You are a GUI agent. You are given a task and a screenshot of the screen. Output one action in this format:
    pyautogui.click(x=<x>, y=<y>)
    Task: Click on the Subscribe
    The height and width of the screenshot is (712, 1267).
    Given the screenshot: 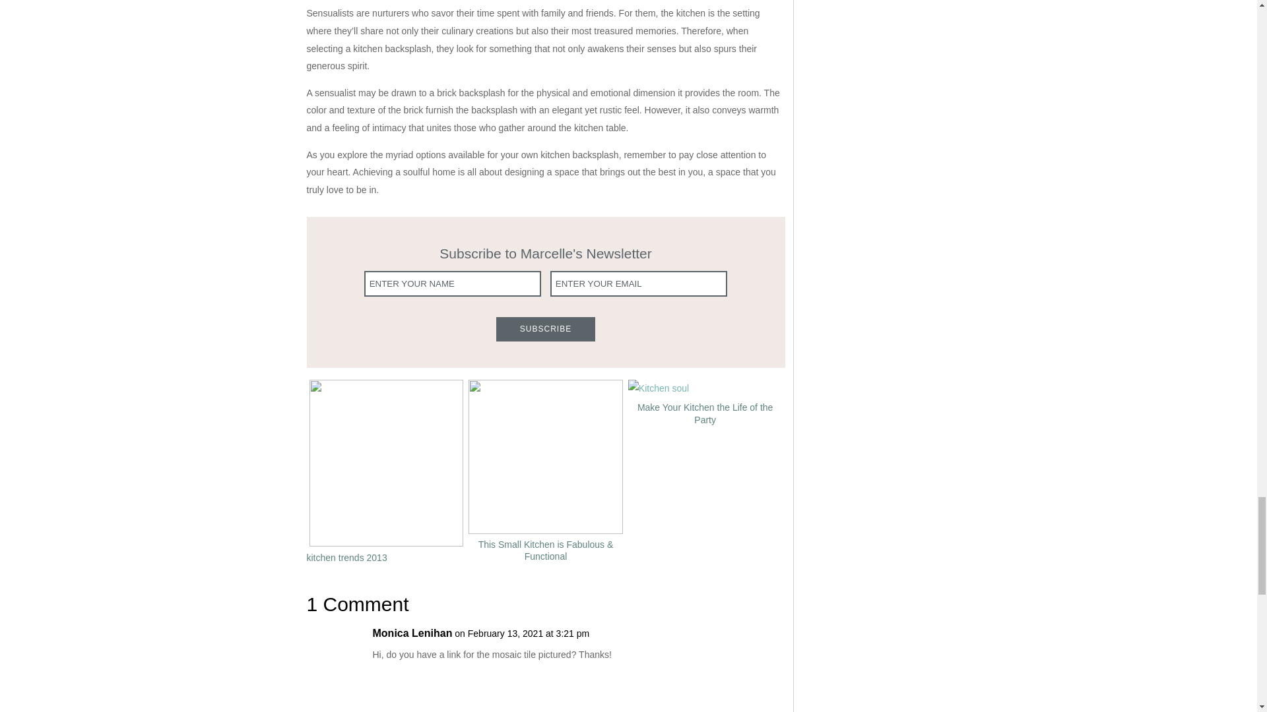 What is the action you would take?
    pyautogui.click(x=546, y=329)
    